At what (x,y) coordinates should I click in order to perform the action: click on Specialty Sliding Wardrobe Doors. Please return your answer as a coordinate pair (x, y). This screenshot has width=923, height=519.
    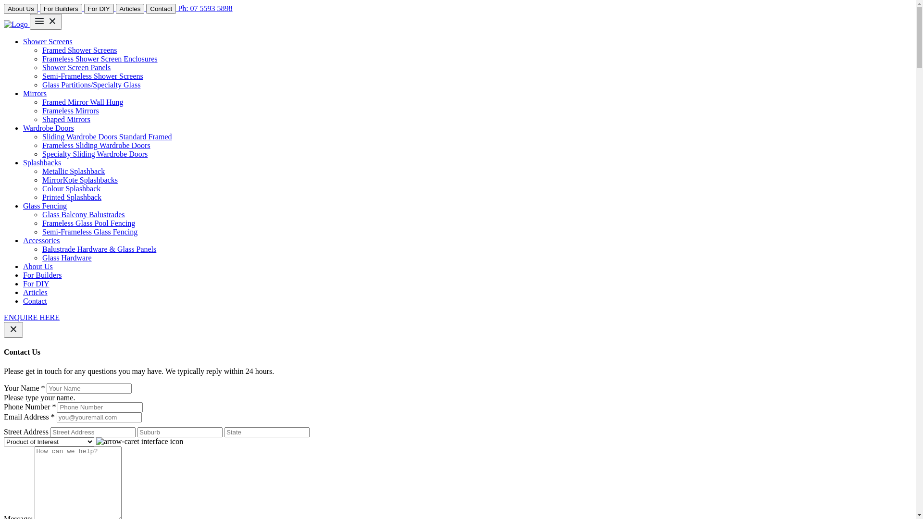
    Looking at the image, I should click on (95, 154).